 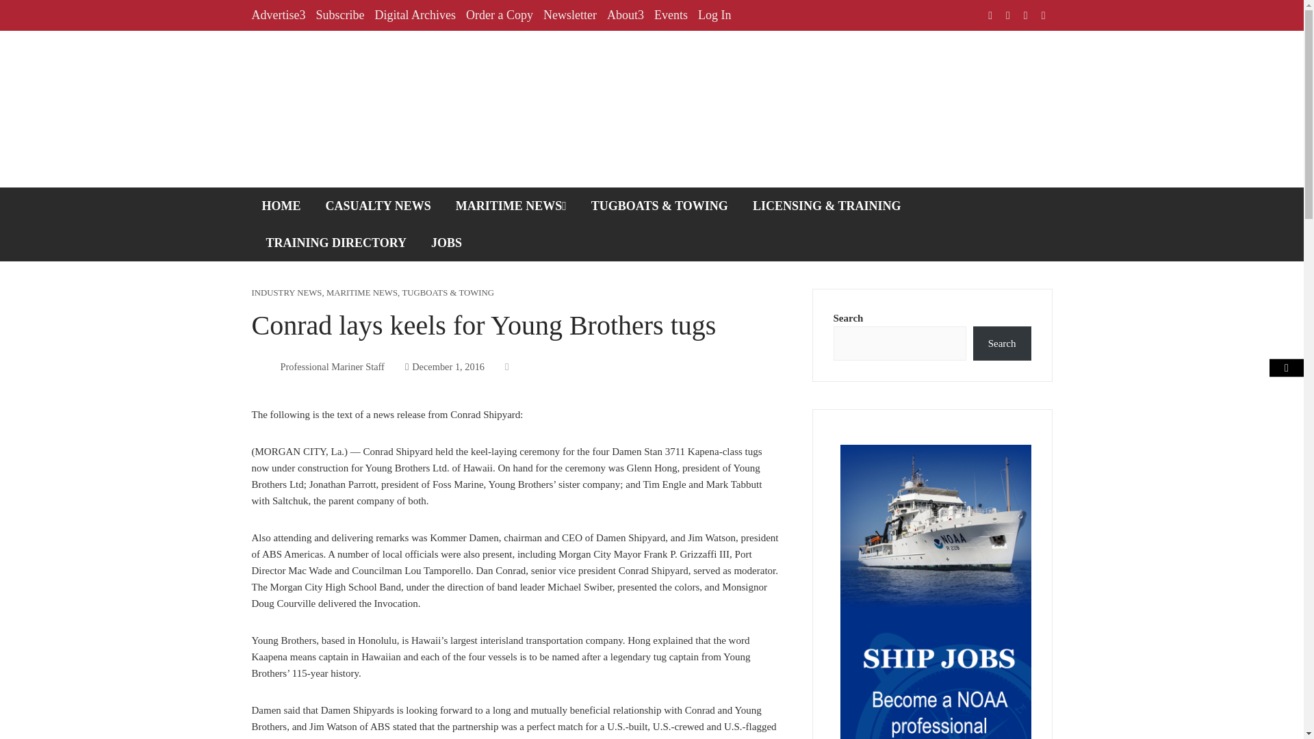 What do you see at coordinates (337, 243) in the screenshot?
I see `TRAINING DIRECTORY` at bounding box center [337, 243].